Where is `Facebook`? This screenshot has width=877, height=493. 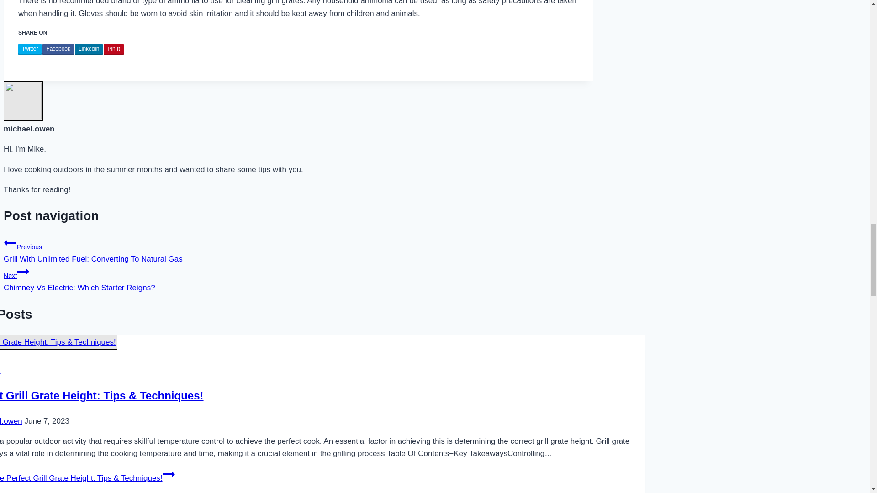
Facebook is located at coordinates (168, 474).